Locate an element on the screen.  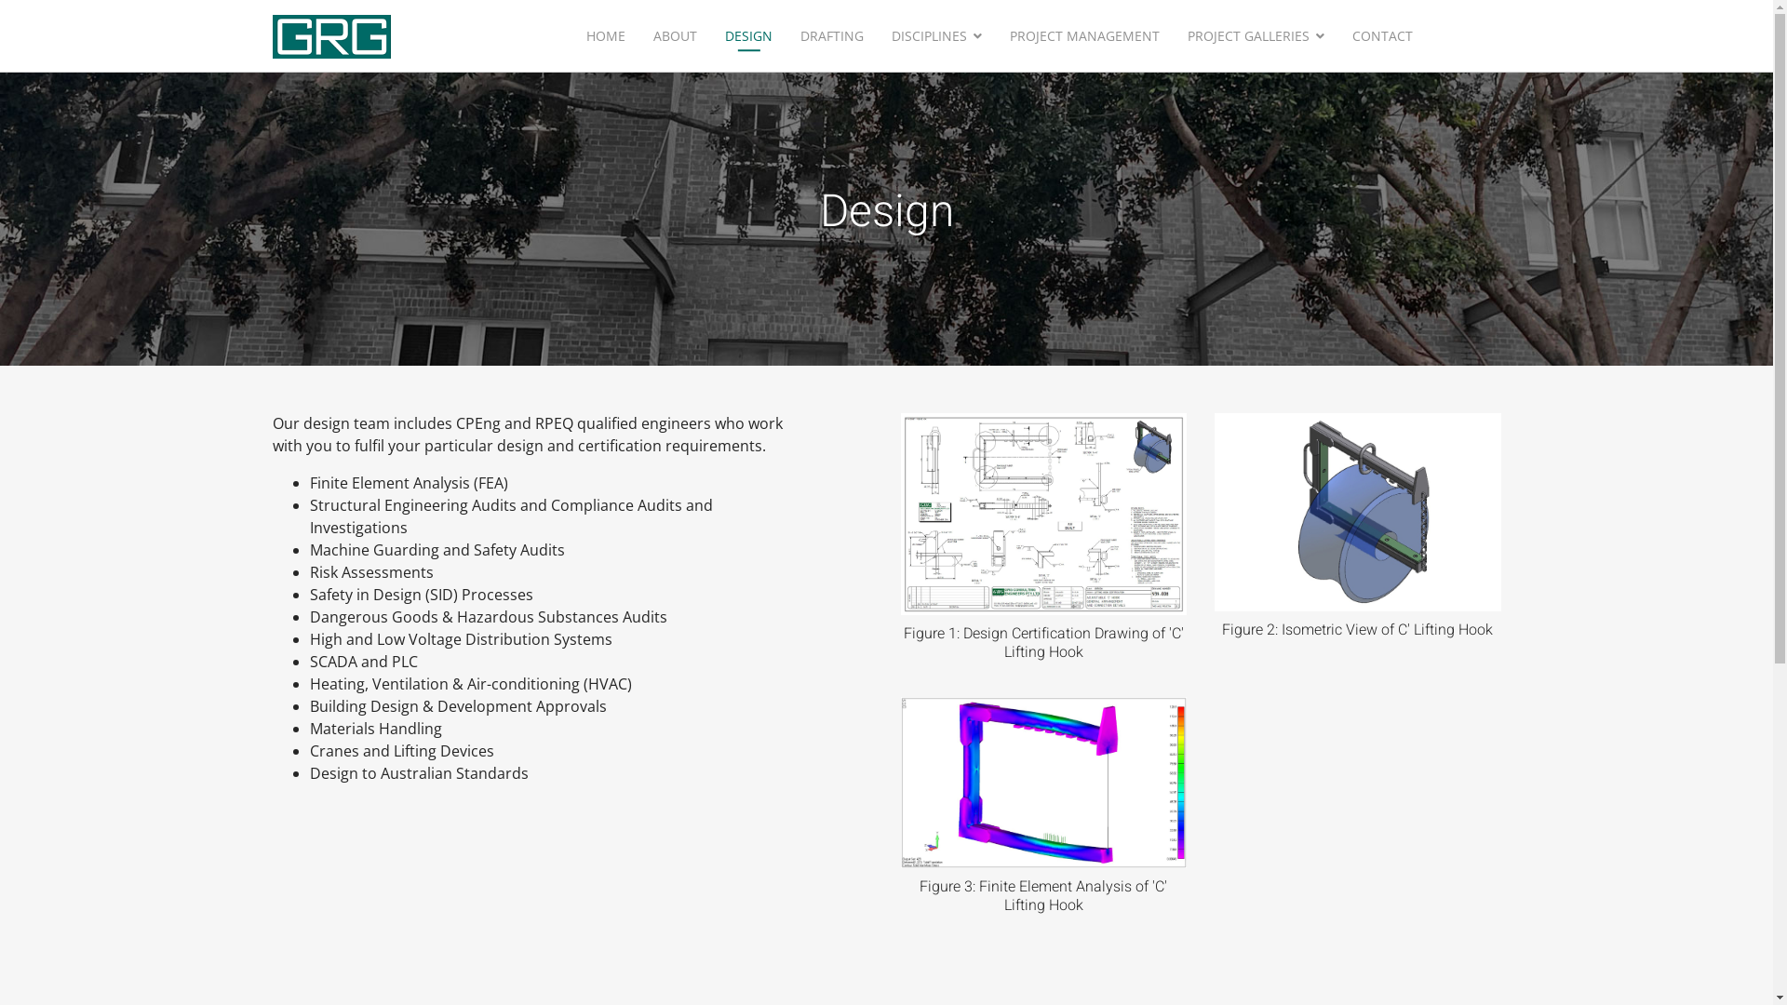
DISCIPLINES is located at coordinates (936, 35).